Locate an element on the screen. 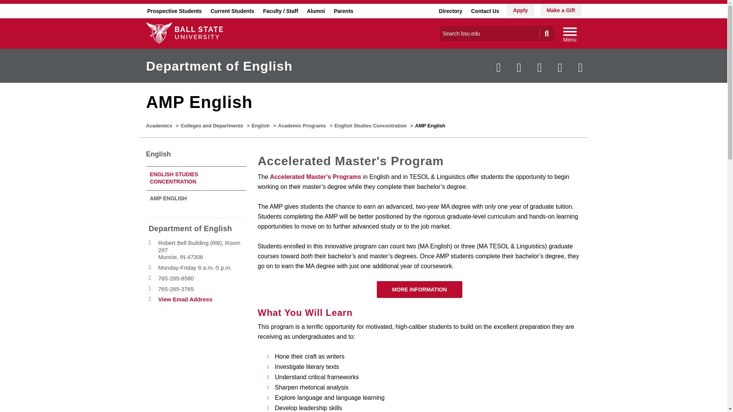  Learn How You Can Give to Ball State University is located at coordinates (561, 10).